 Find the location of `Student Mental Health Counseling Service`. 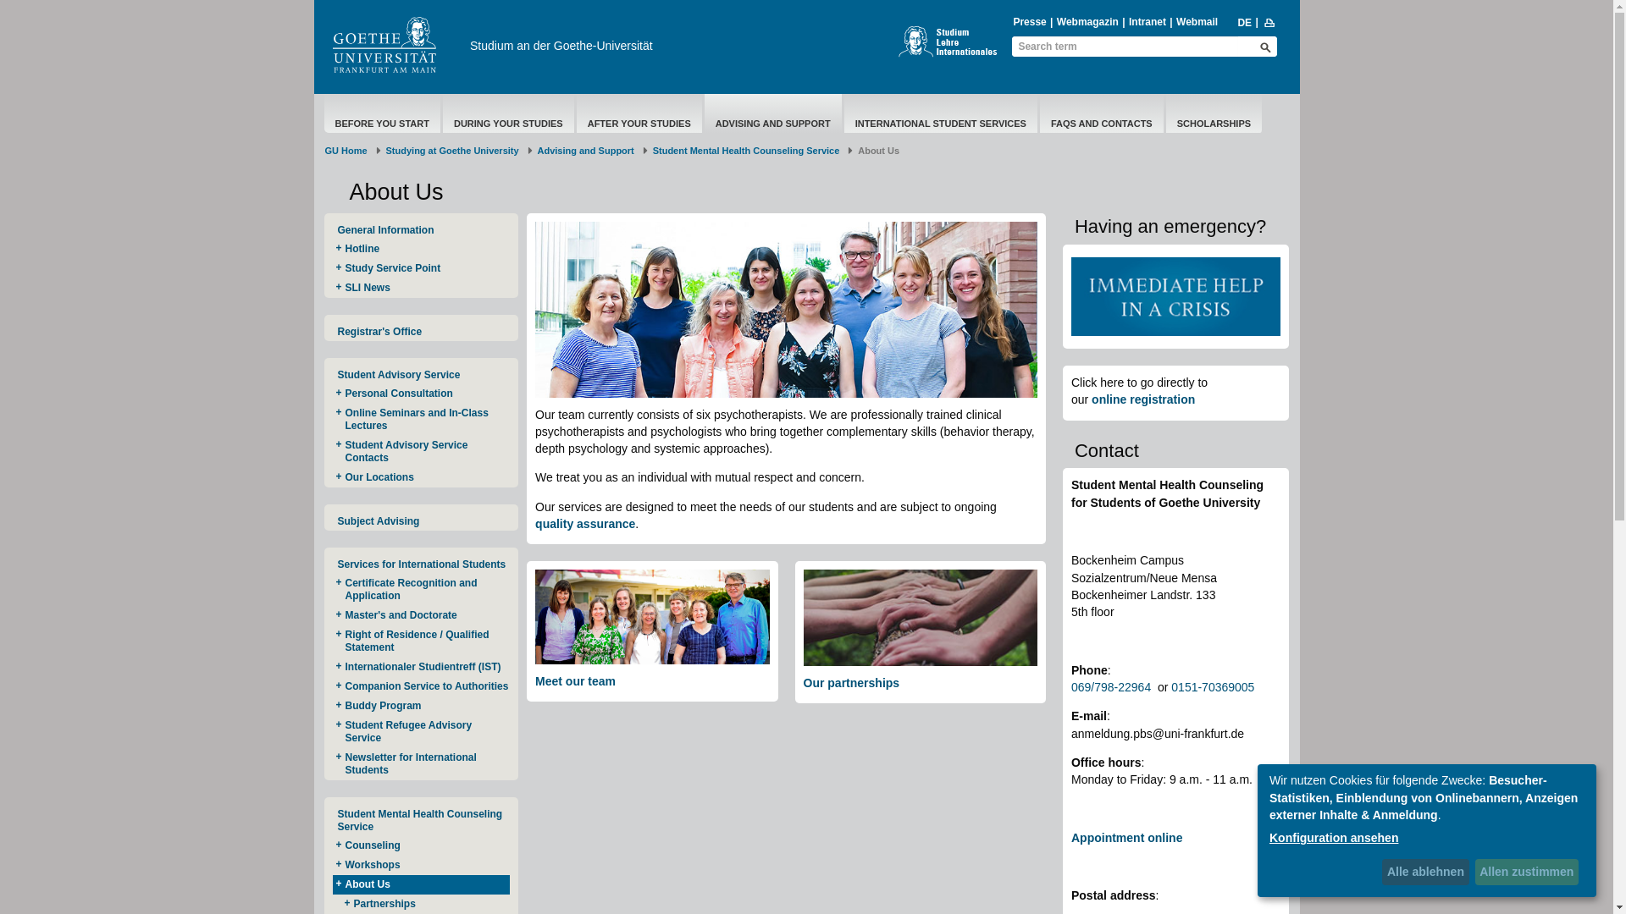

Student Mental Health Counseling Service is located at coordinates (747, 150).